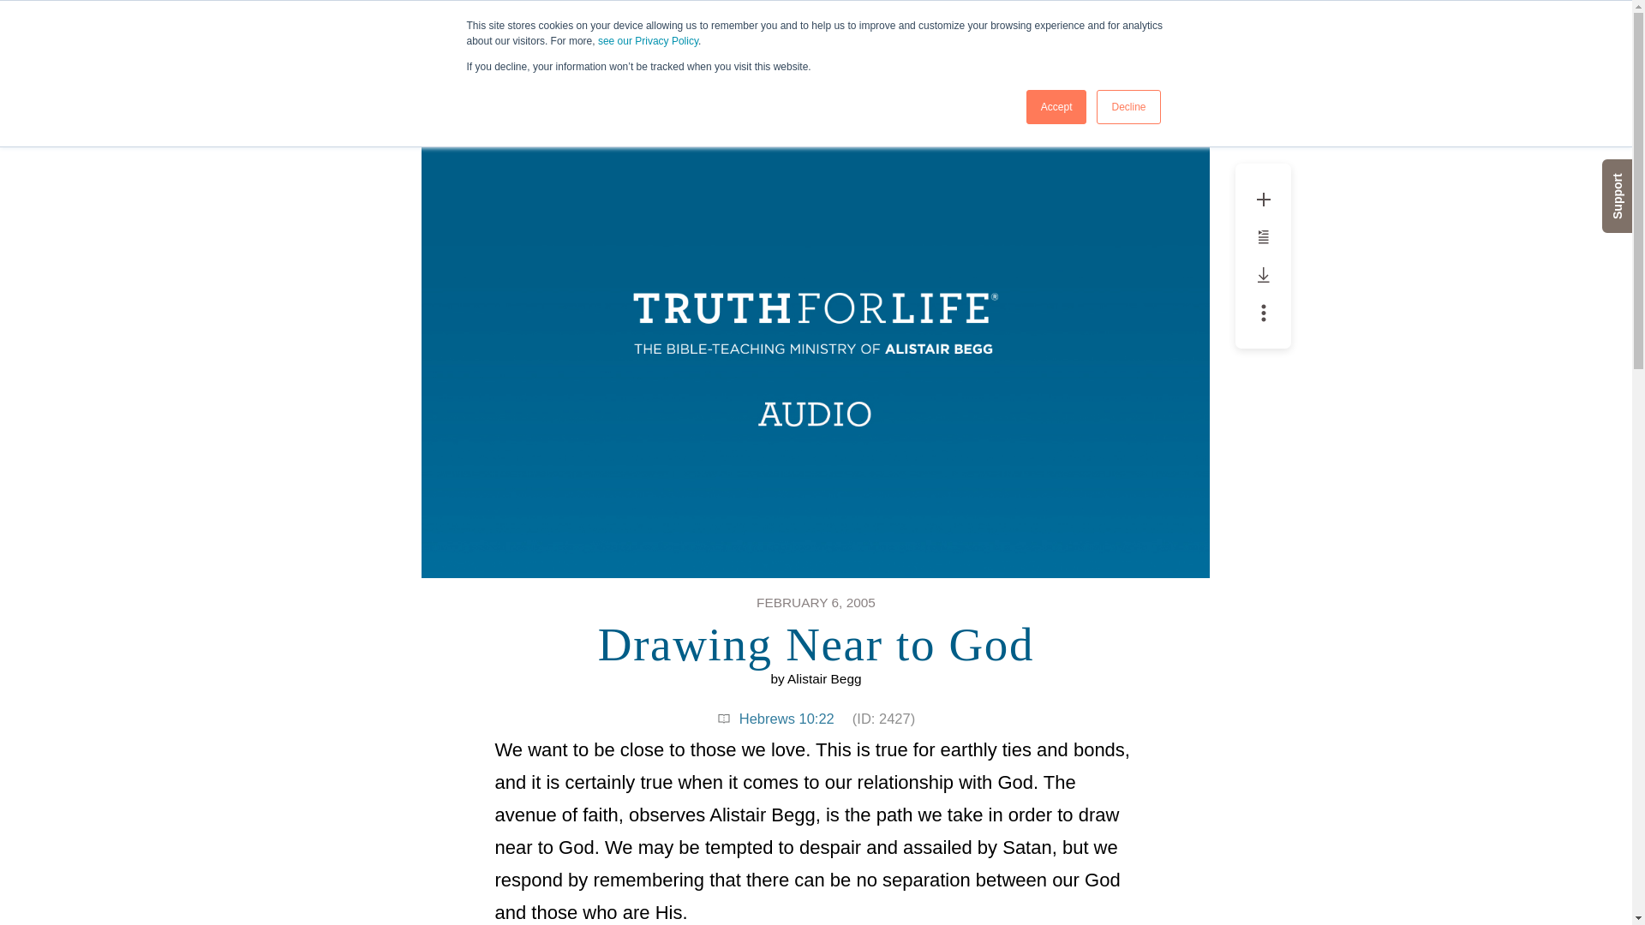 Image resolution: width=1645 pixels, height=925 pixels. What do you see at coordinates (648, 41) in the screenshot?
I see `see our Privacy Policy` at bounding box center [648, 41].